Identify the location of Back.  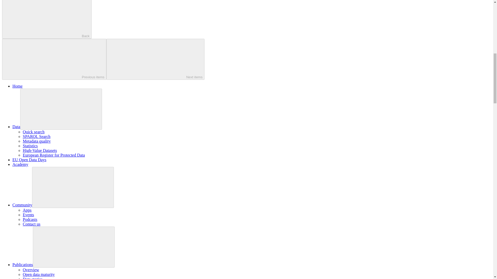
(47, 19).